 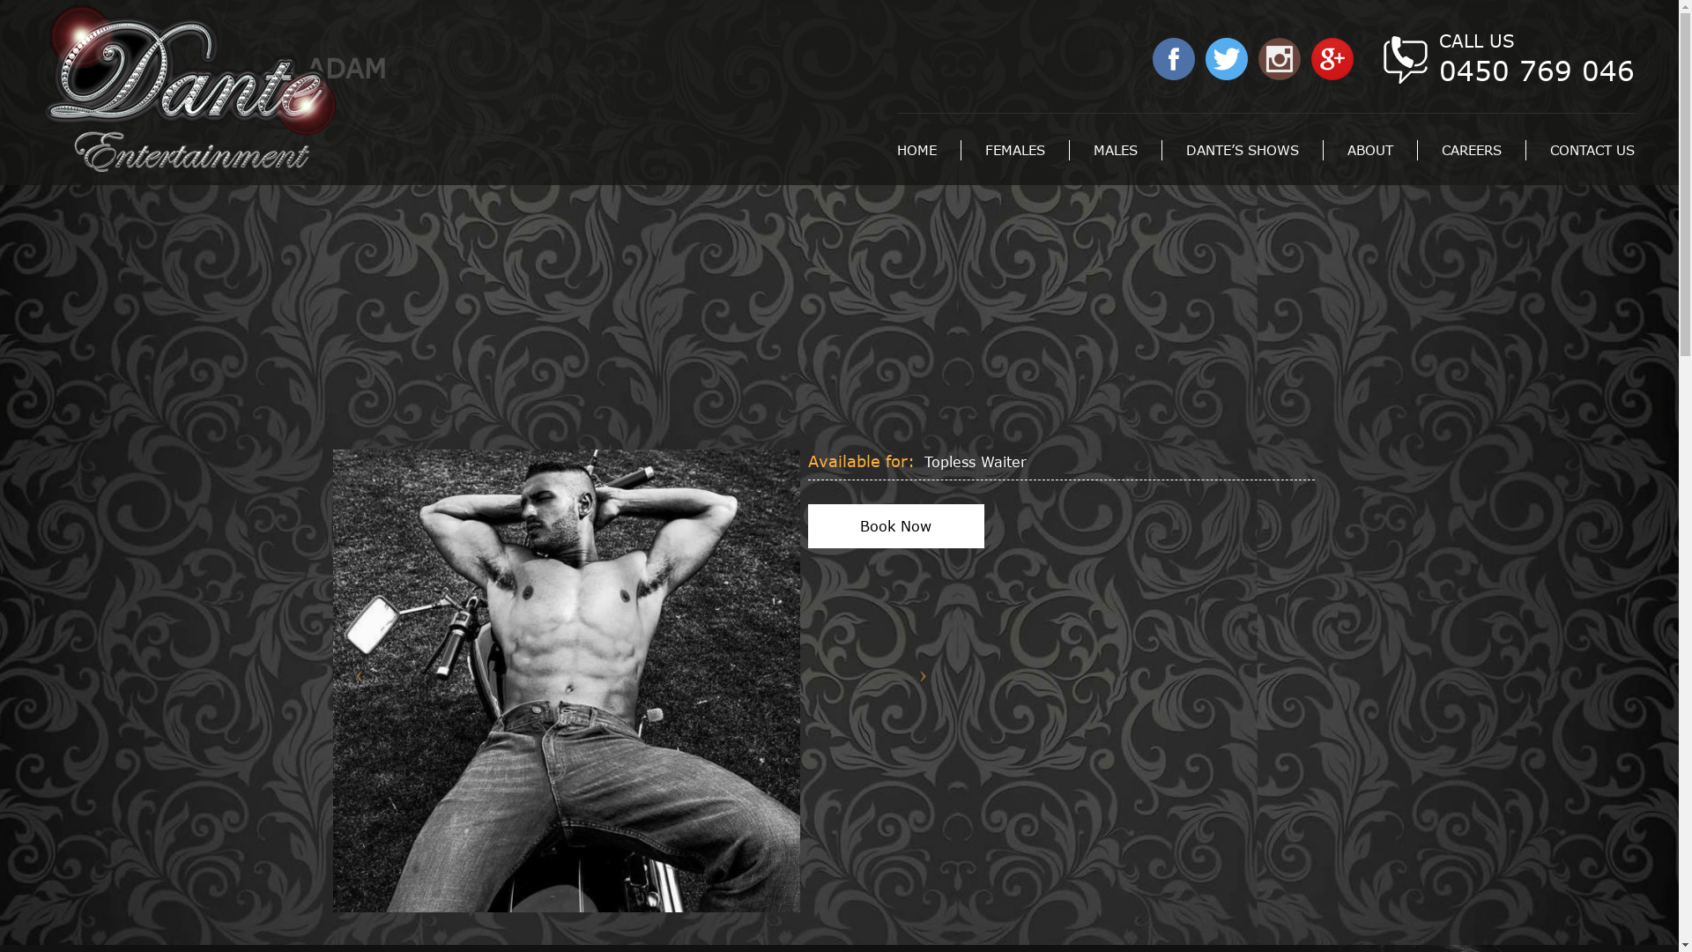 I want to click on Twitter, so click(x=1227, y=59).